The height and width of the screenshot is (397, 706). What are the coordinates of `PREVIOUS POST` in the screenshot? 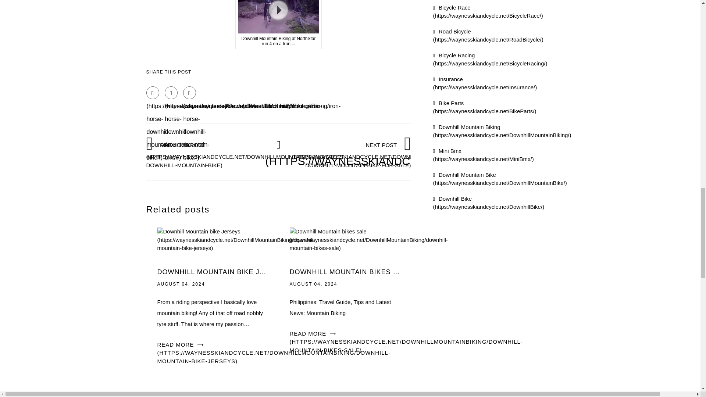 It's located at (246, 154).